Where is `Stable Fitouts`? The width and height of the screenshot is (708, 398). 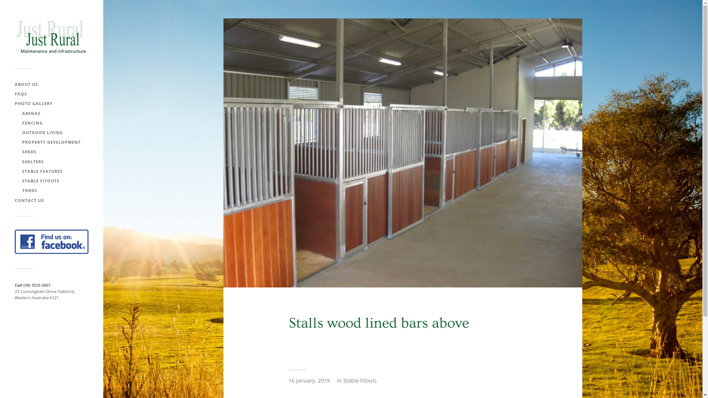
Stable Fitouts is located at coordinates (360, 380).